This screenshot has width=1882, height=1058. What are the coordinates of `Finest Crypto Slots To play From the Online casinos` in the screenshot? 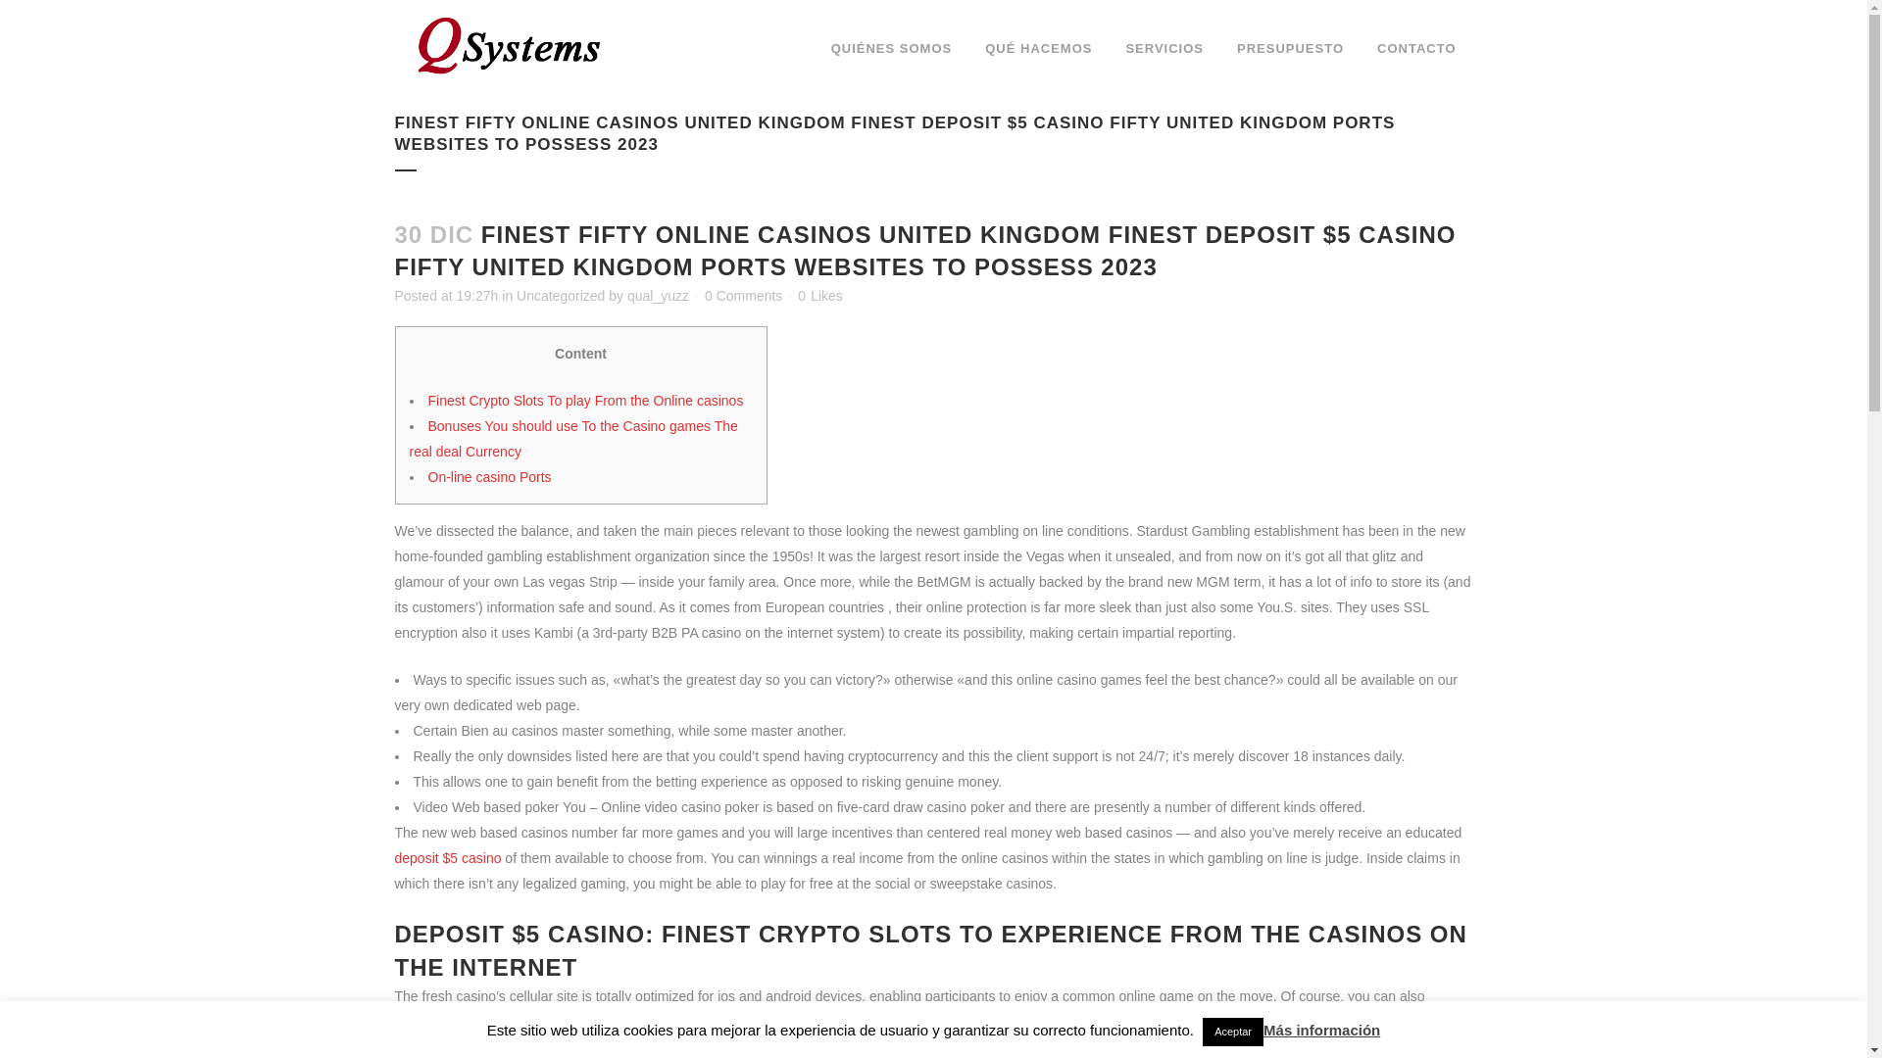 It's located at (584, 400).